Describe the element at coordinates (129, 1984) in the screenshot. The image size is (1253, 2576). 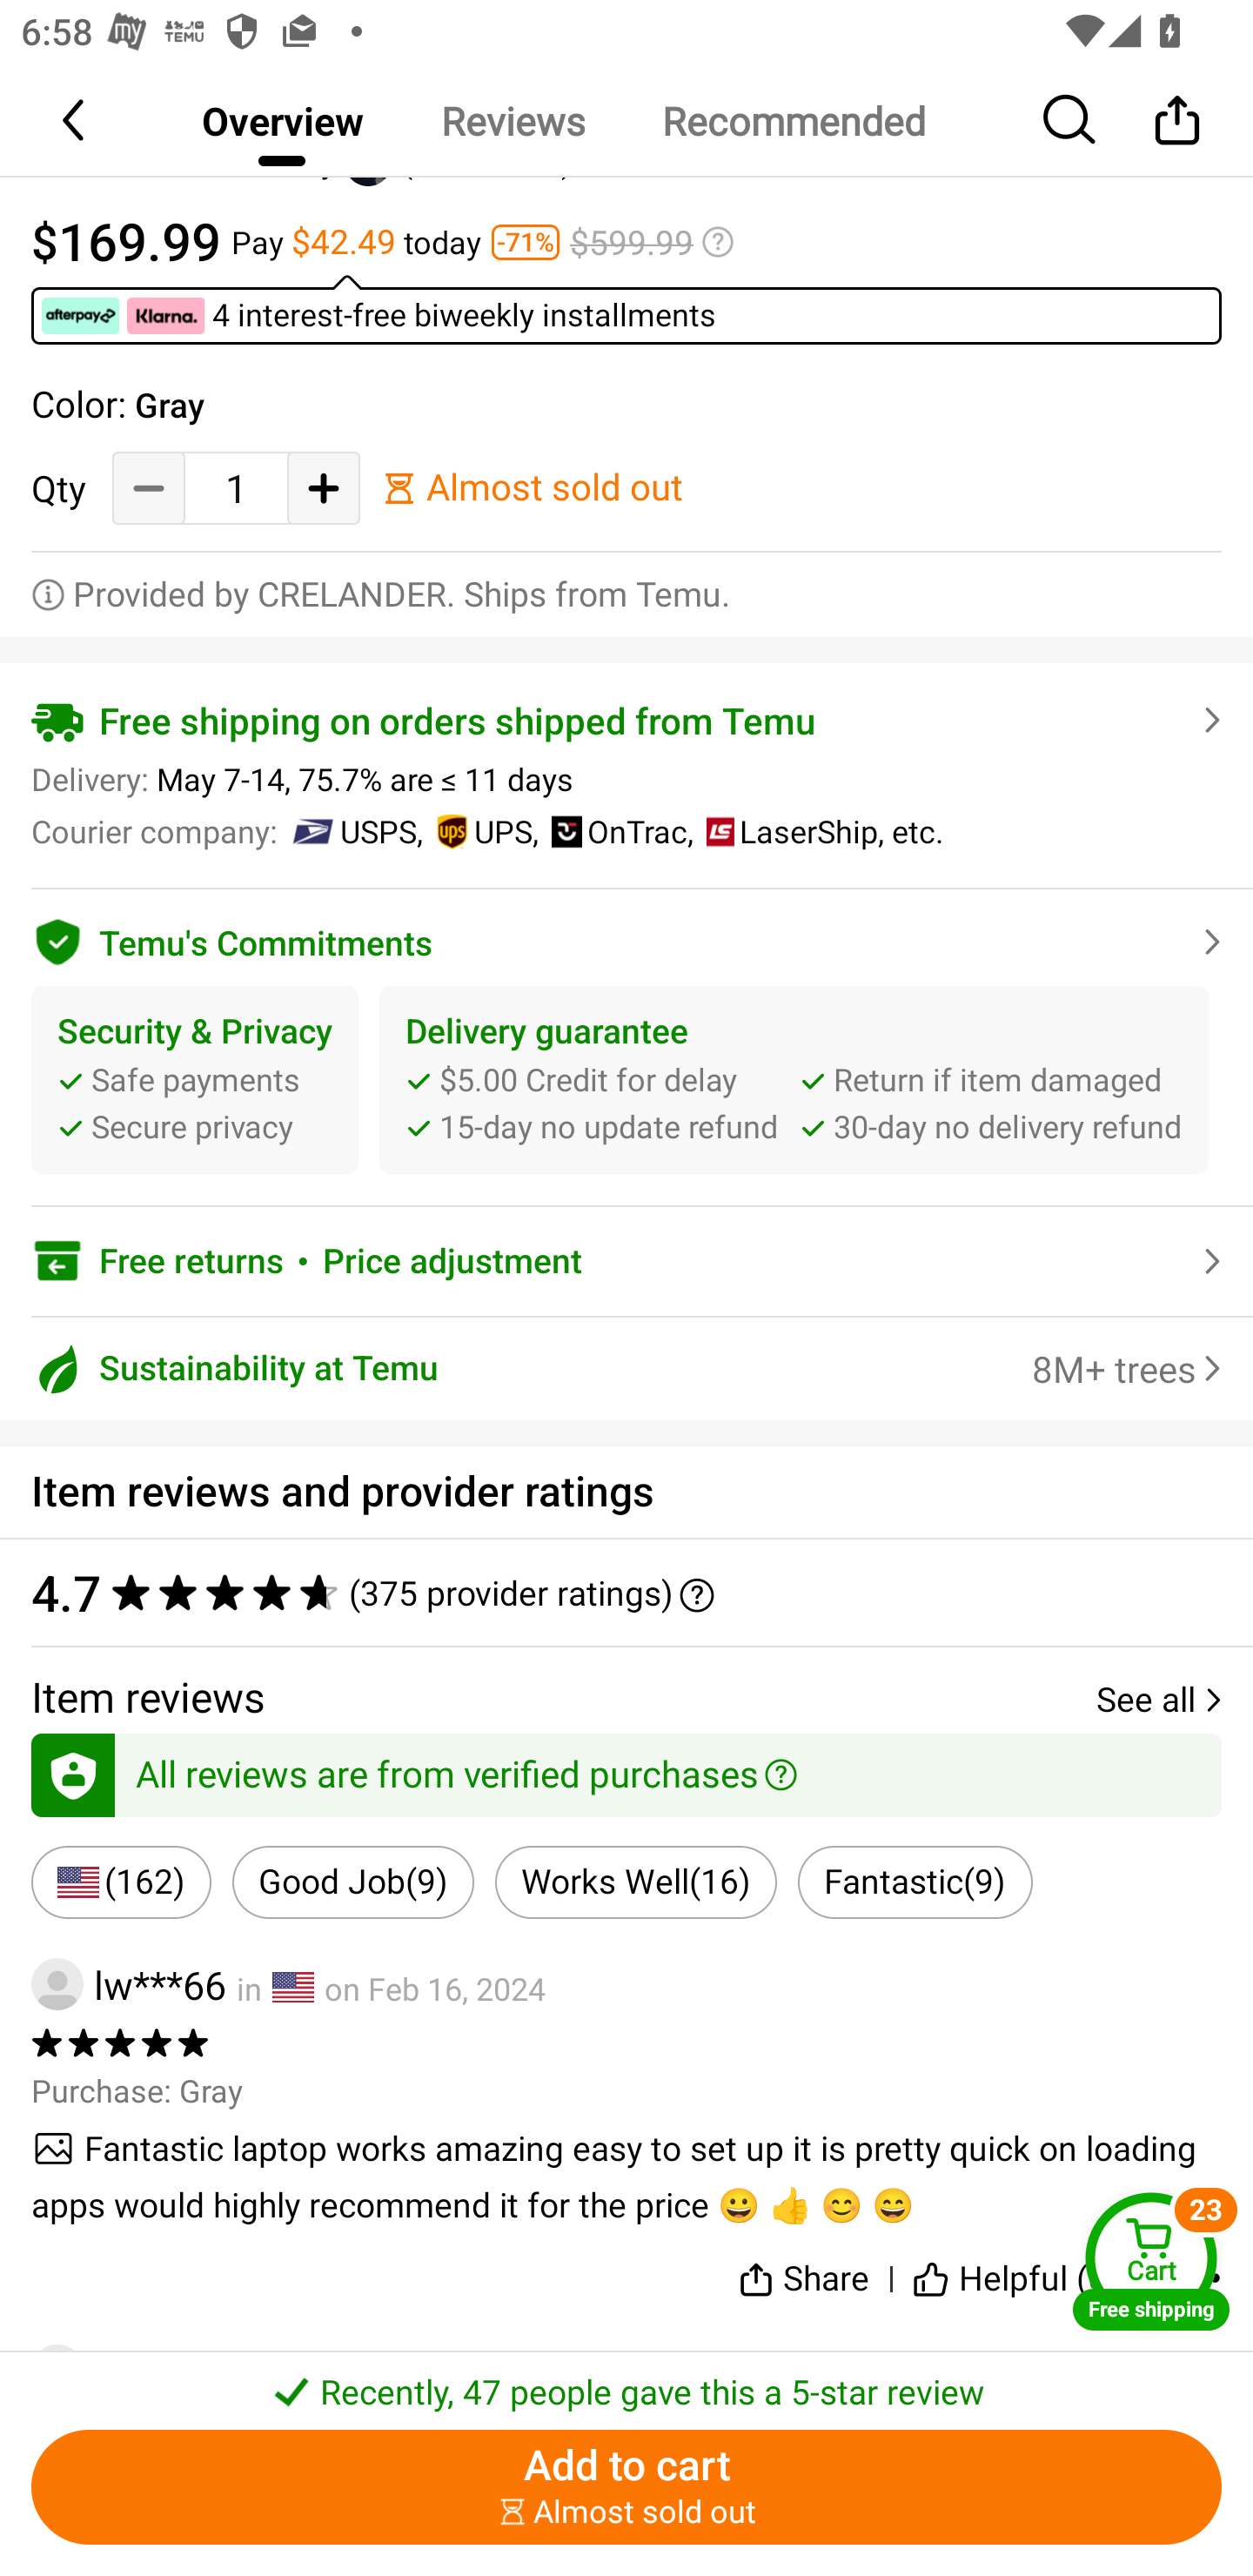
I see `lw***66` at that location.